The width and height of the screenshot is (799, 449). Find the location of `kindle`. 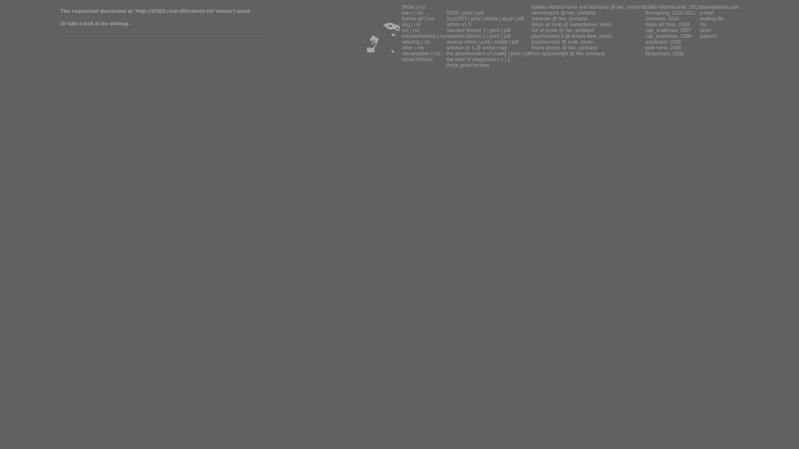

kindle is located at coordinates (491, 19).